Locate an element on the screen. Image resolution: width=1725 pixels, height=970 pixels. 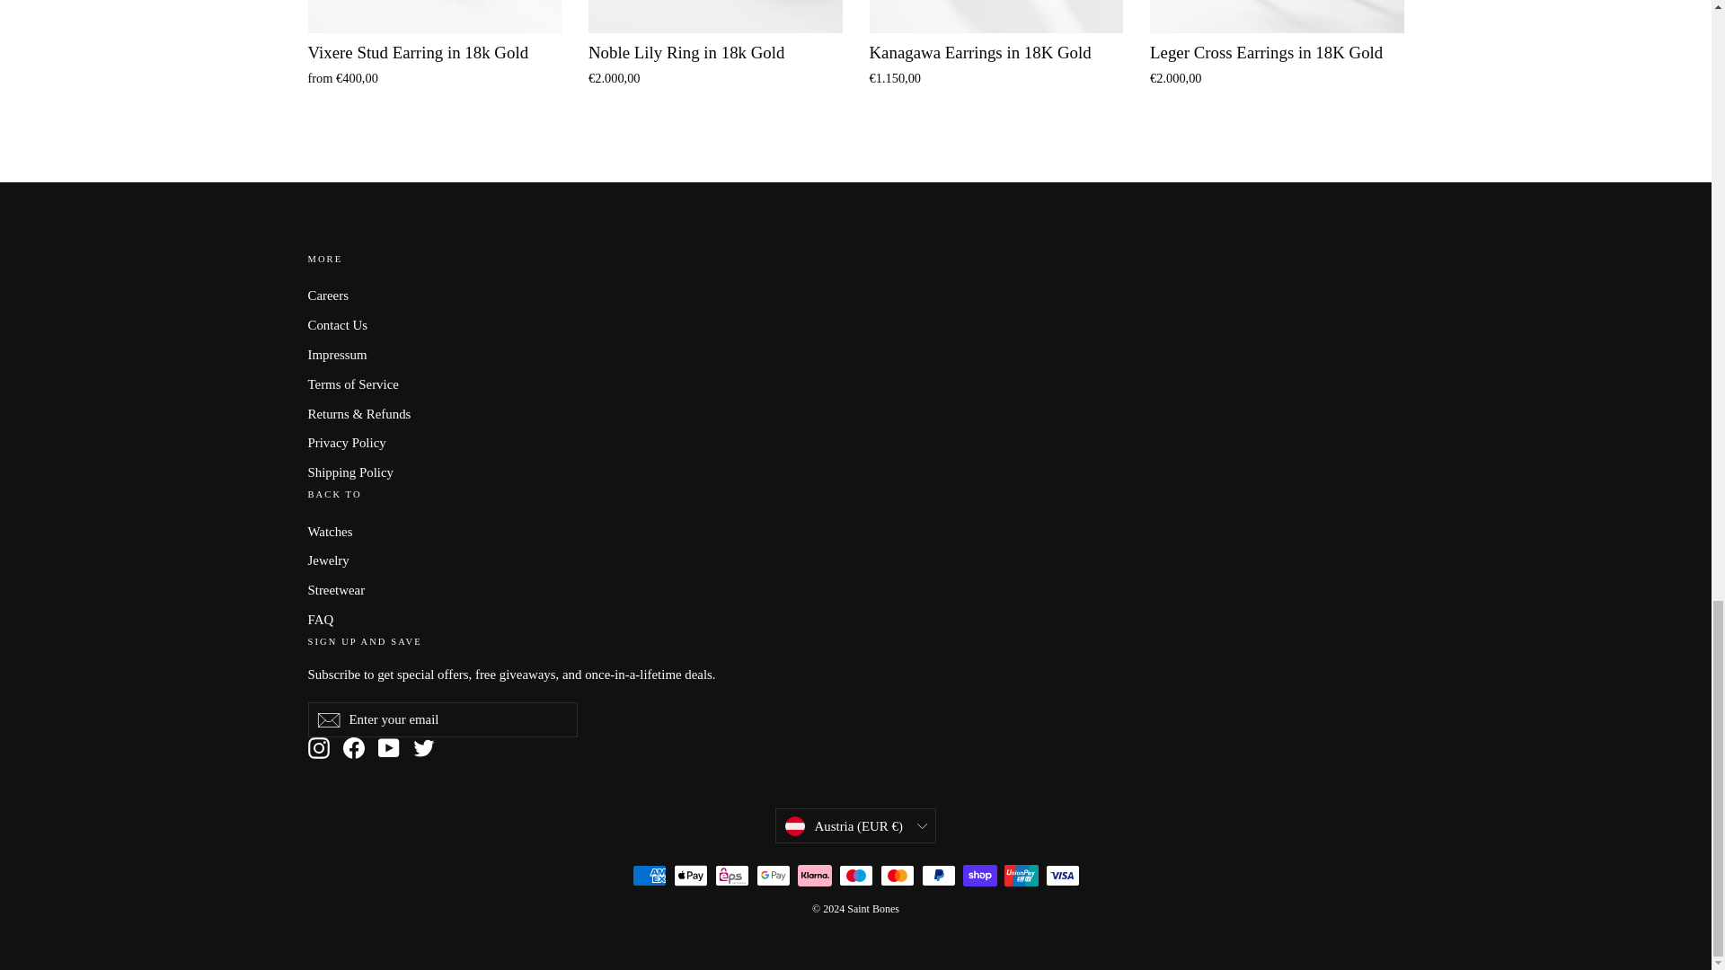
Saint Bones on Instagram is located at coordinates (318, 747).